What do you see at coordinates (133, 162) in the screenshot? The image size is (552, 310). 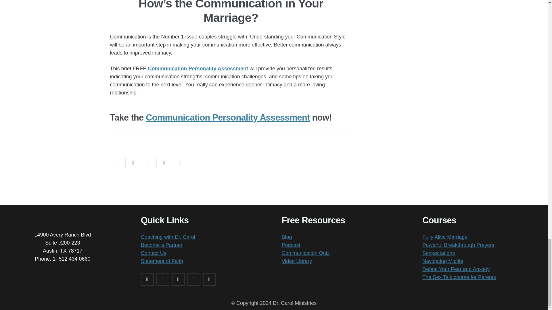 I see `Share this` at bounding box center [133, 162].